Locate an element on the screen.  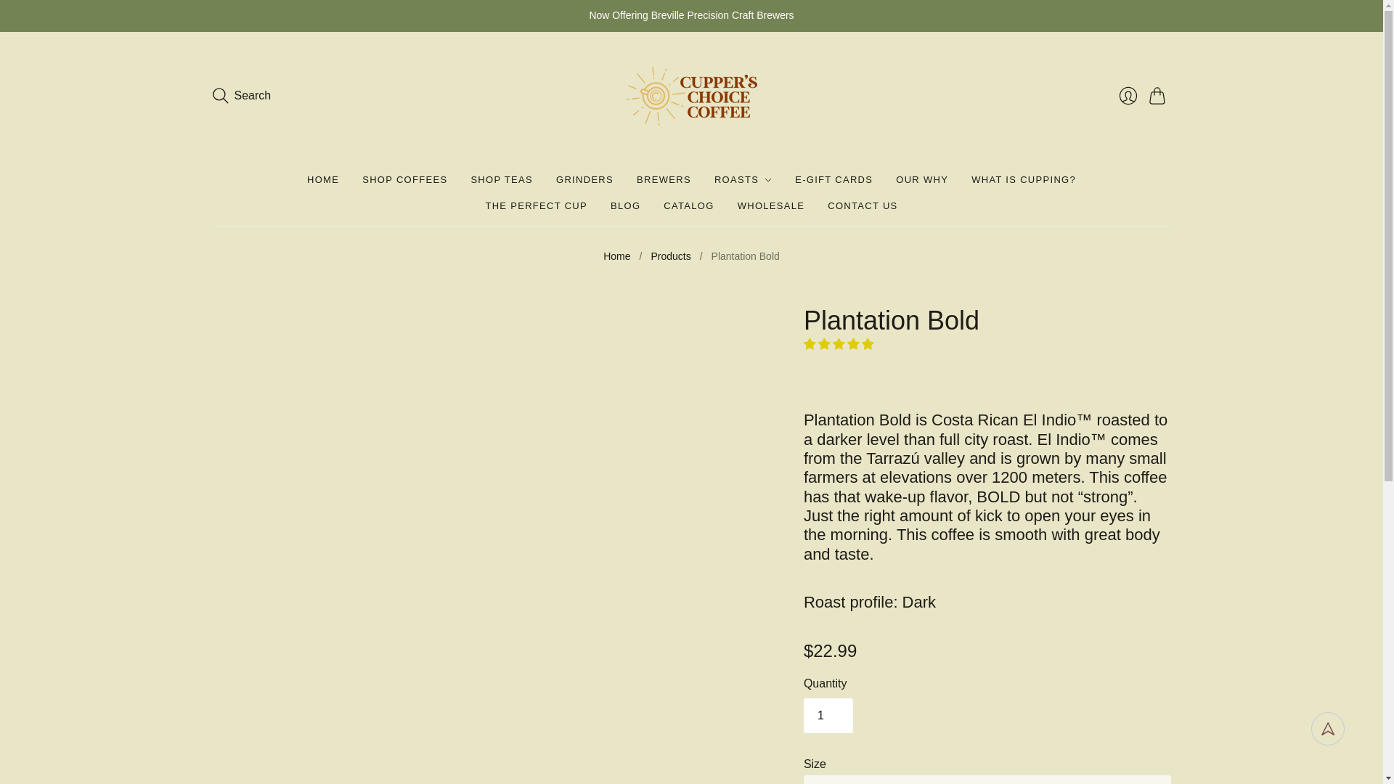
Search is located at coordinates (241, 96).